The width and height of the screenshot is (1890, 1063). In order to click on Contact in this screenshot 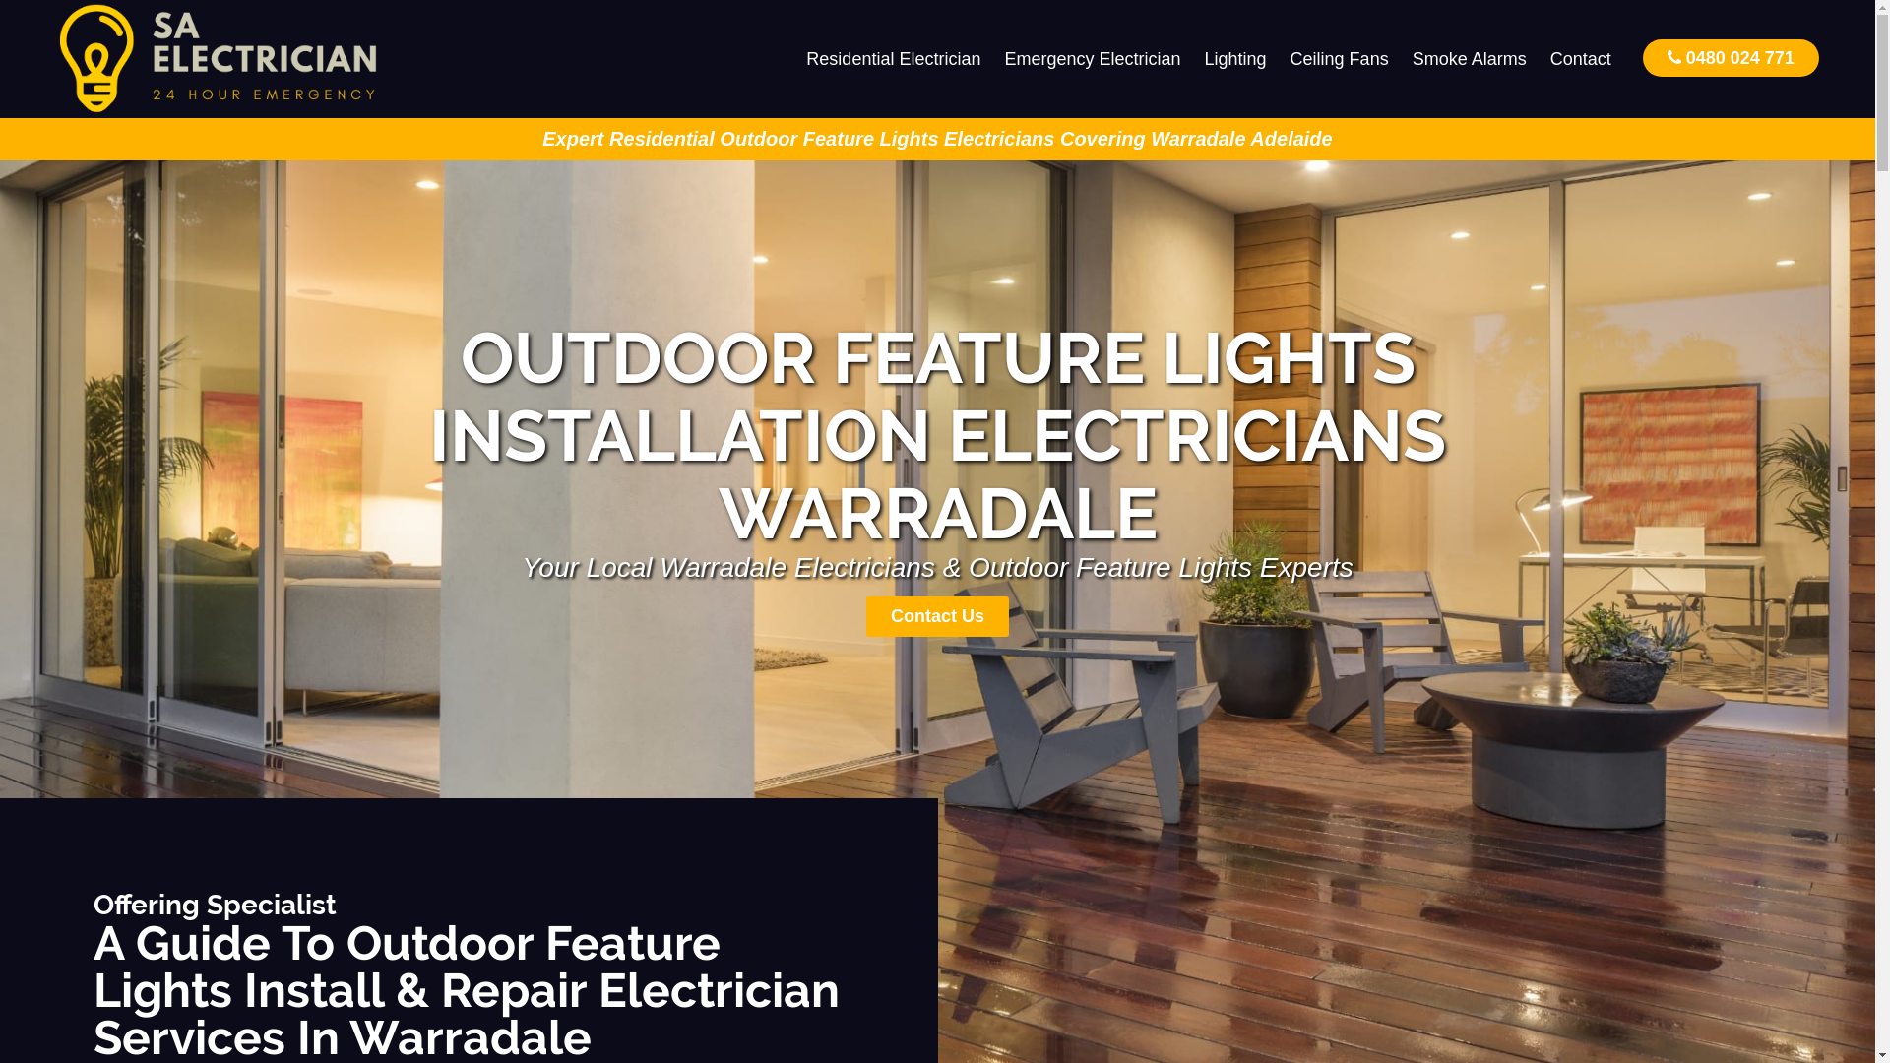, I will do `click(1581, 59)`.